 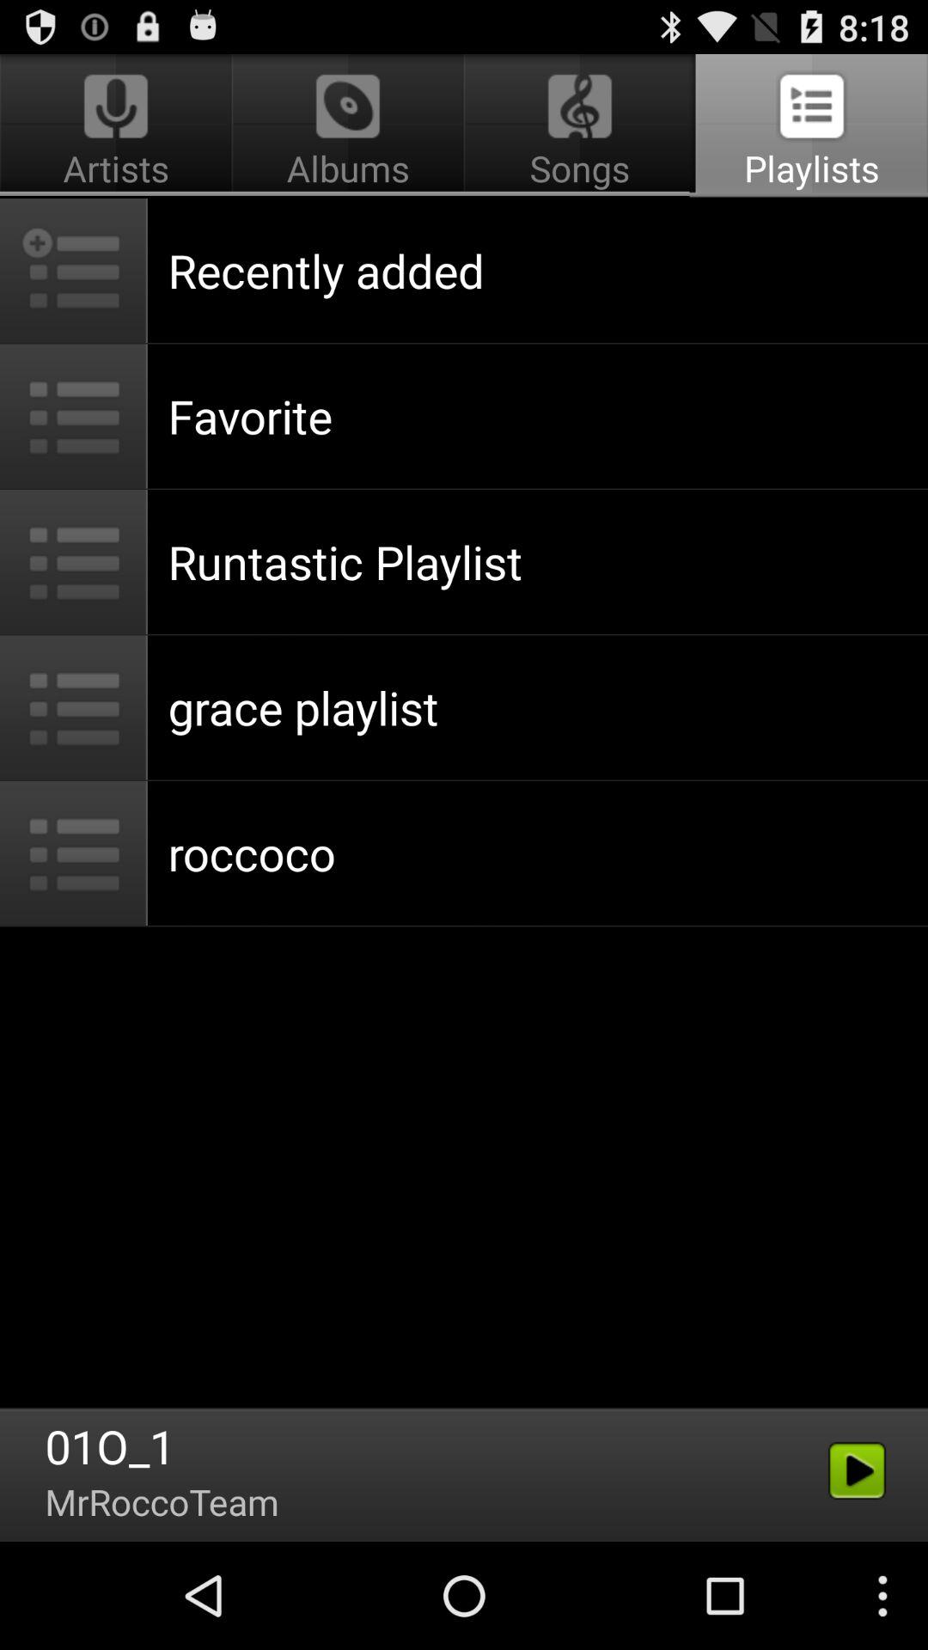 I want to click on jump to playlists app, so click(x=809, y=125).